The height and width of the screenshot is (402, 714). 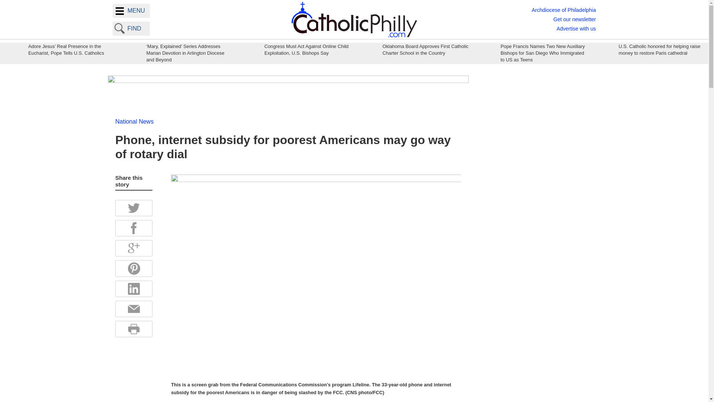 What do you see at coordinates (134, 309) in the screenshot?
I see `Share via Email` at bounding box center [134, 309].